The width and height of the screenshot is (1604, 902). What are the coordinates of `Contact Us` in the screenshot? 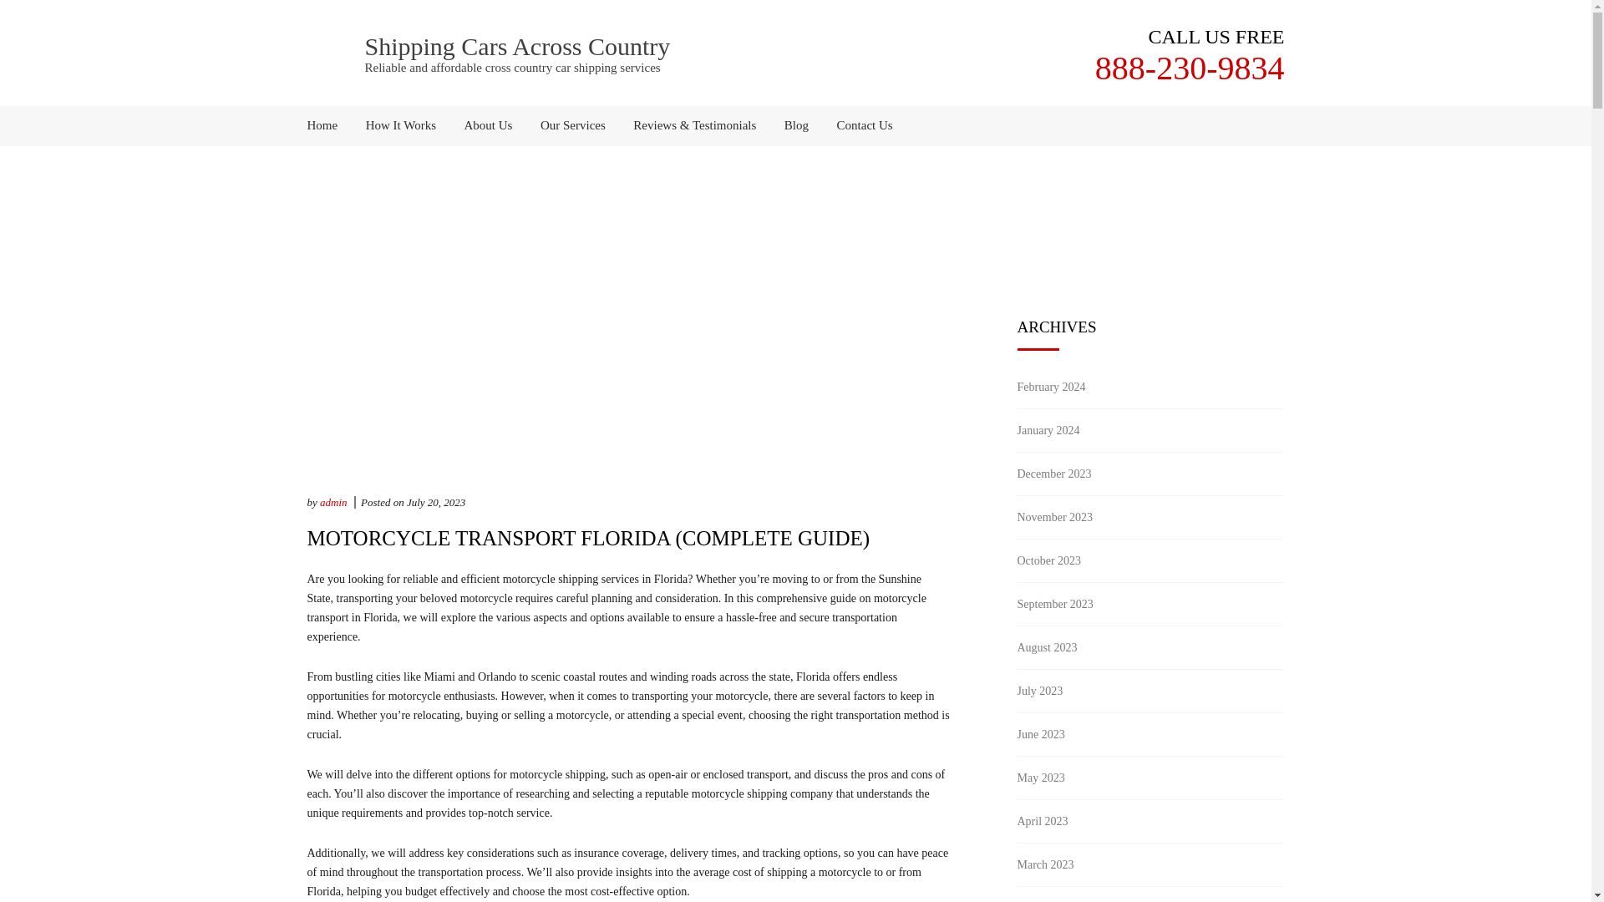 It's located at (859, 125).